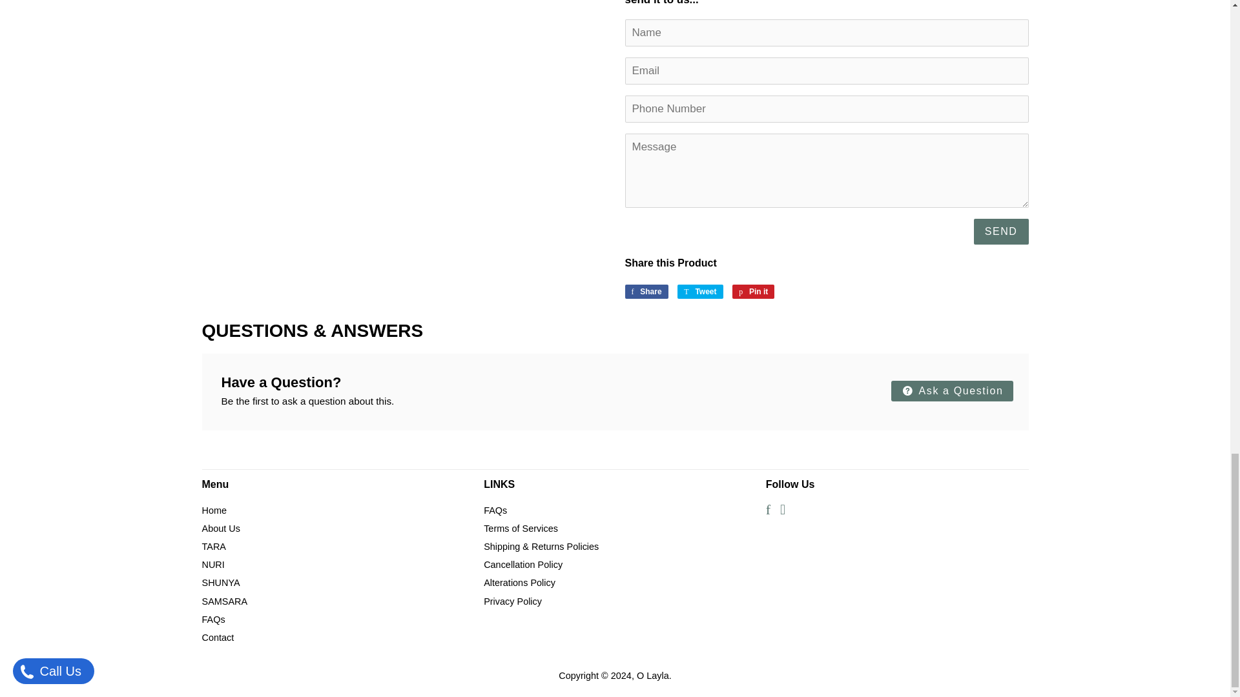 The height and width of the screenshot is (697, 1240). I want to click on Send, so click(782, 511).